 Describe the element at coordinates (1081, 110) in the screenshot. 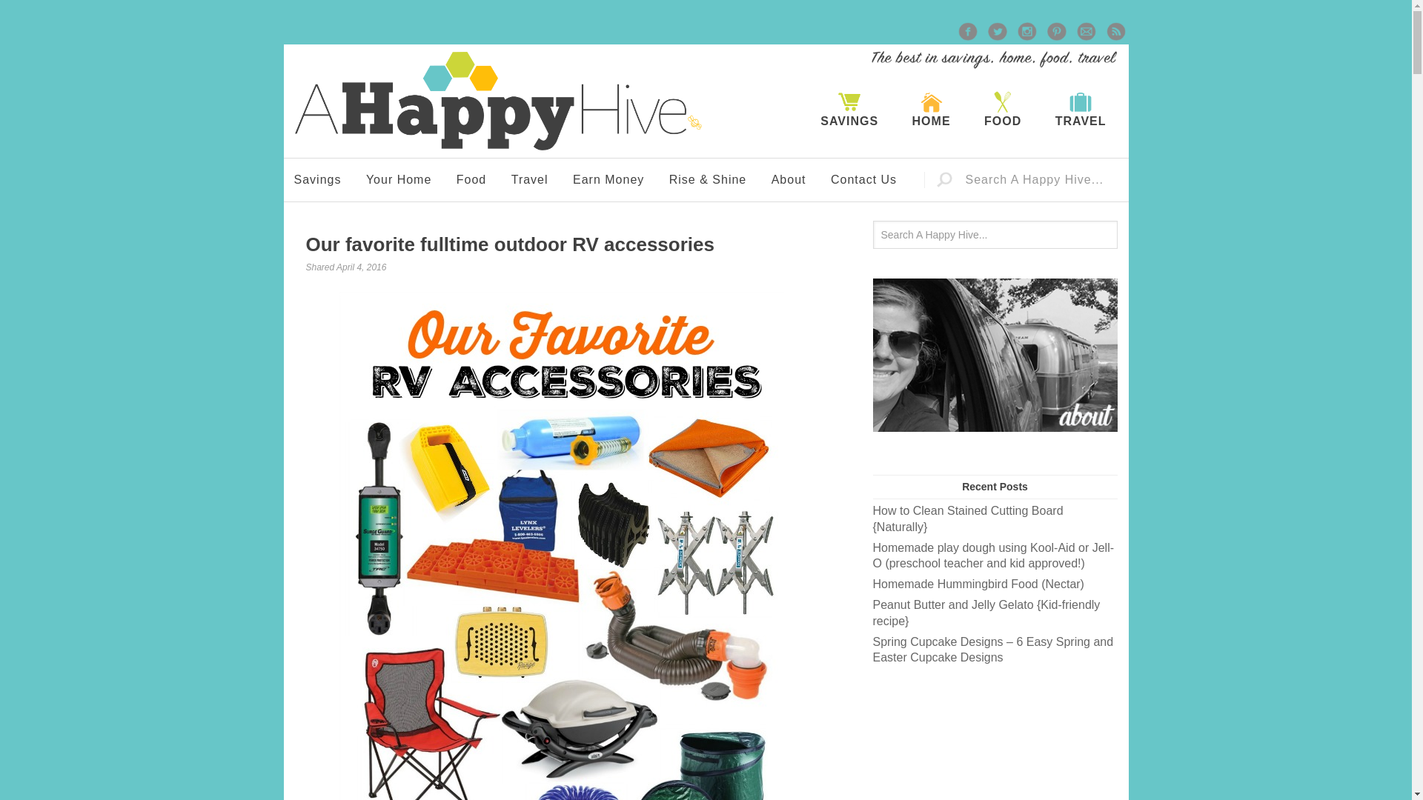

I see `TRAVEL` at that location.